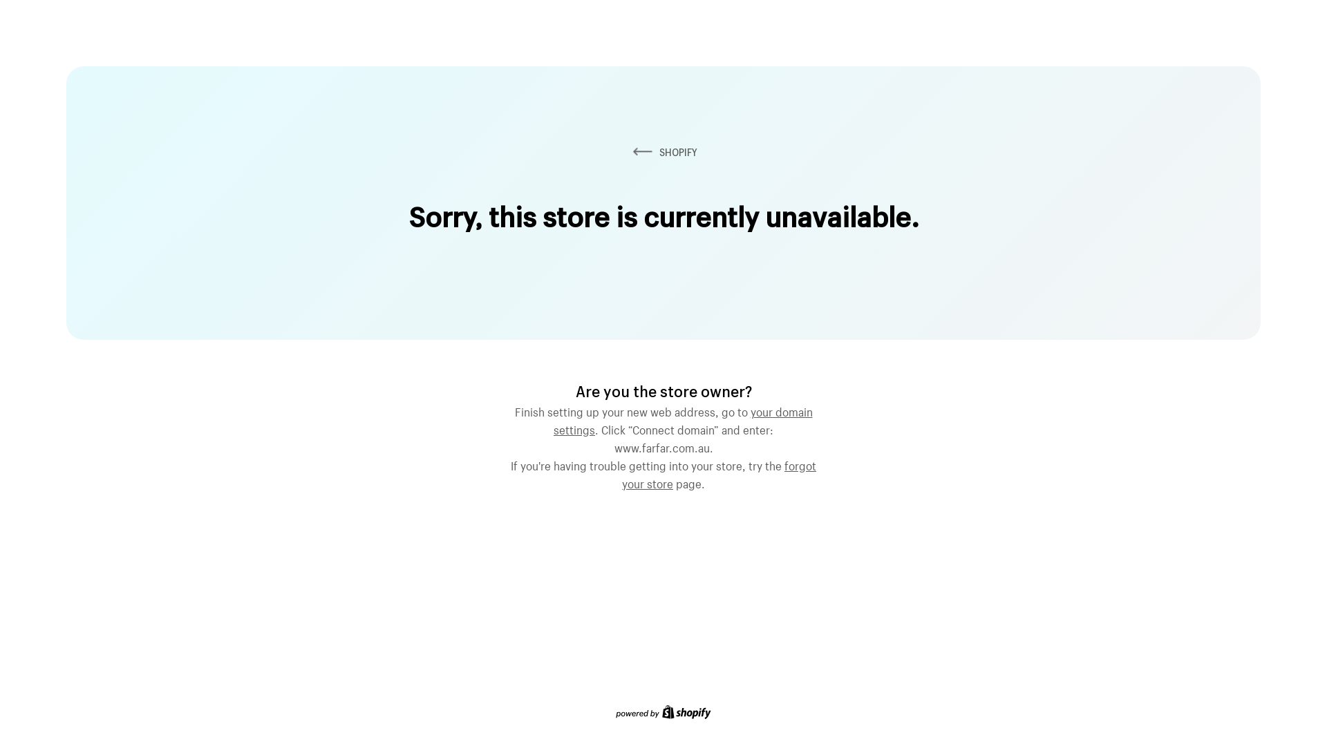 Image resolution: width=1327 pixels, height=746 pixels. Describe the element at coordinates (683, 419) in the screenshot. I see `your domain settings` at that location.